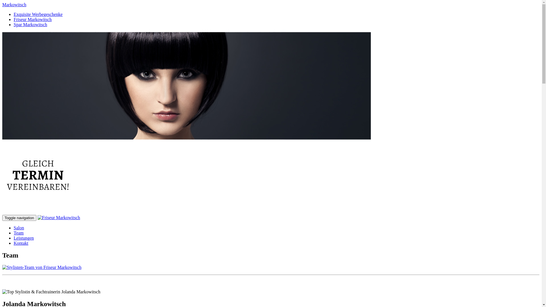 The height and width of the screenshot is (307, 546). Describe the element at coordinates (19, 218) in the screenshot. I see `Toggle navigation` at that location.